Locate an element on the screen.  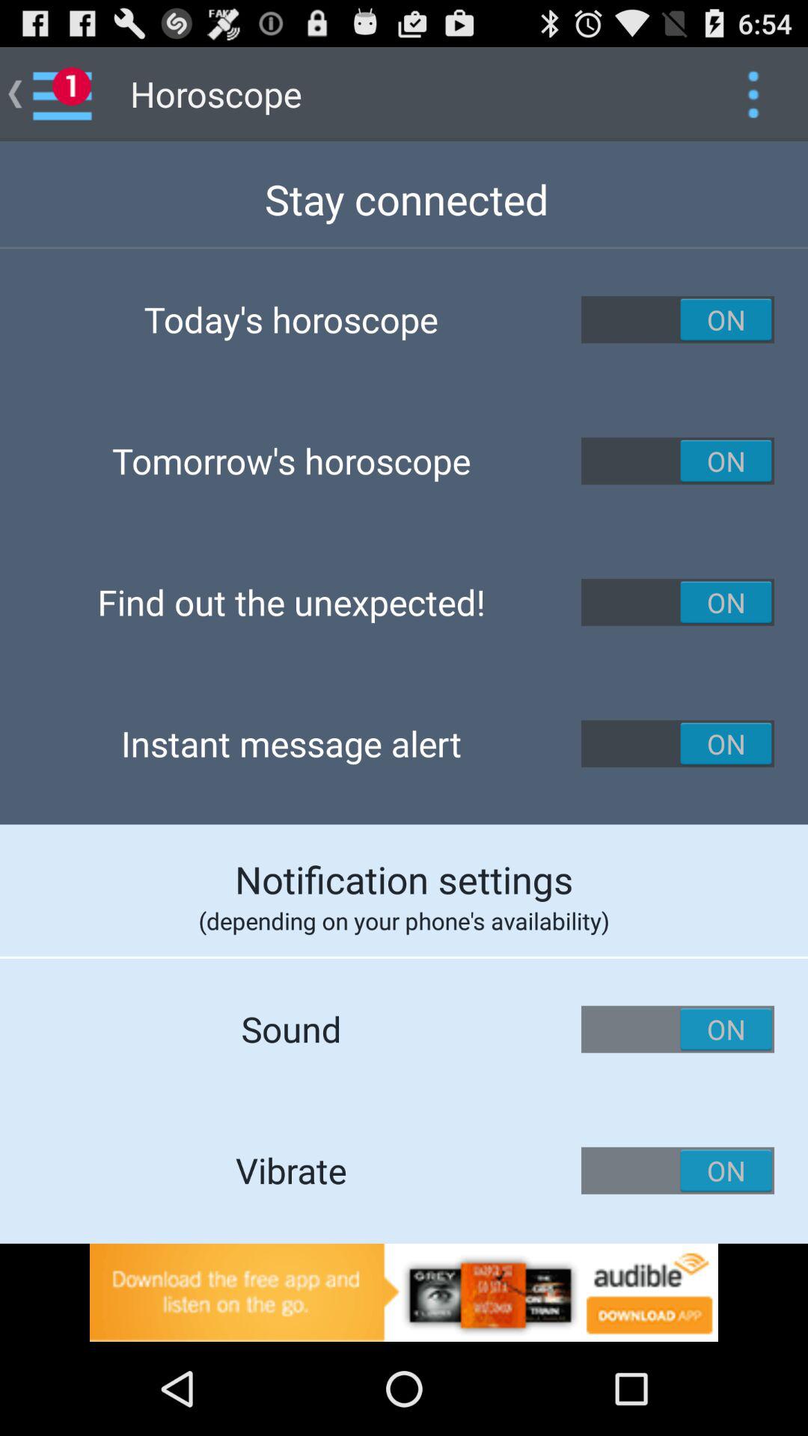
to know todays horoscope is located at coordinates (678, 319).